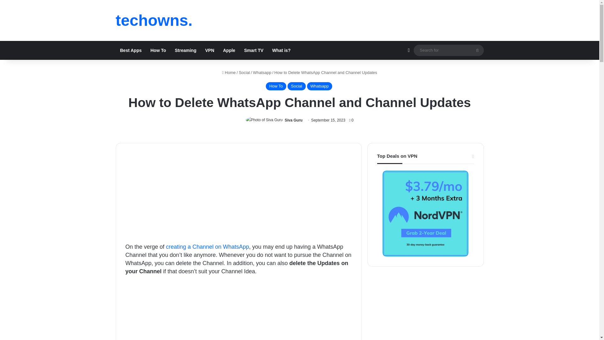 Image resolution: width=604 pixels, height=340 pixels. I want to click on Search for, so click(477, 50).